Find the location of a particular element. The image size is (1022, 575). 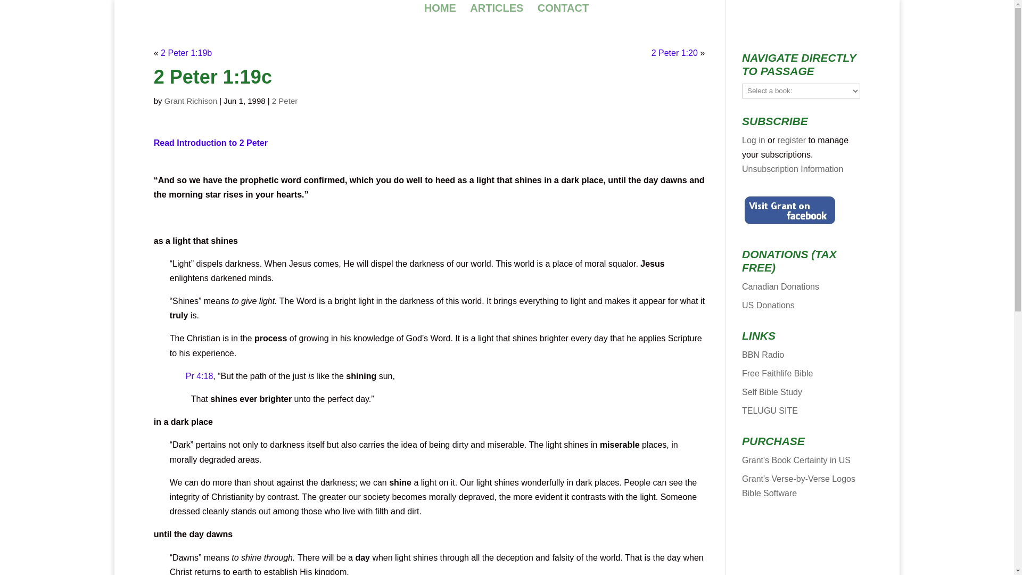

HOME is located at coordinates (440, 9).